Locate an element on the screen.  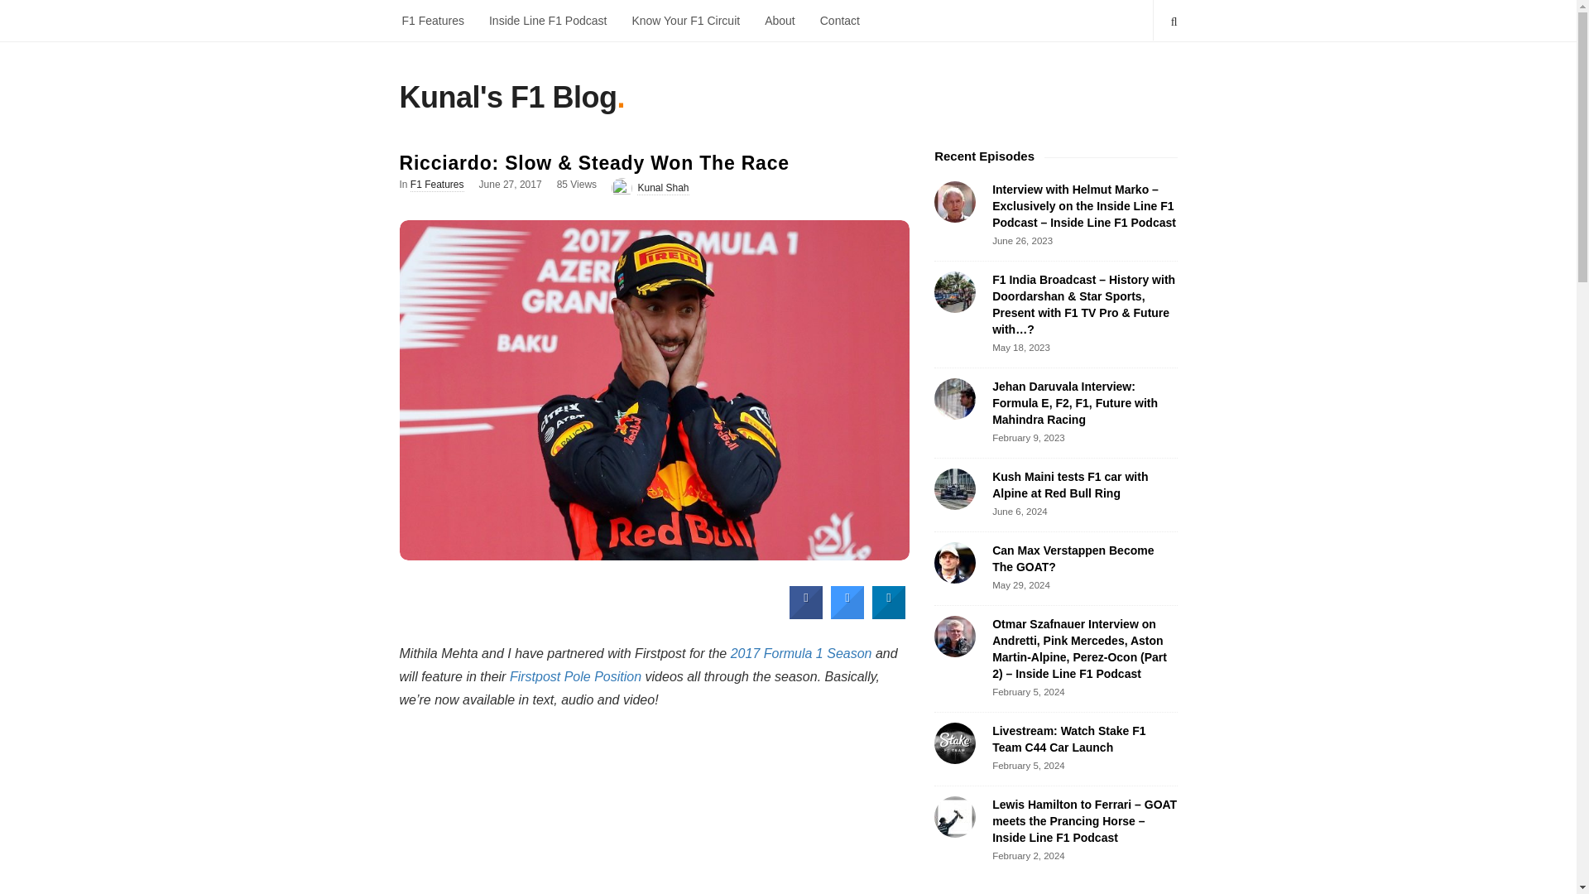
Share on Twitter is located at coordinates (847, 614).